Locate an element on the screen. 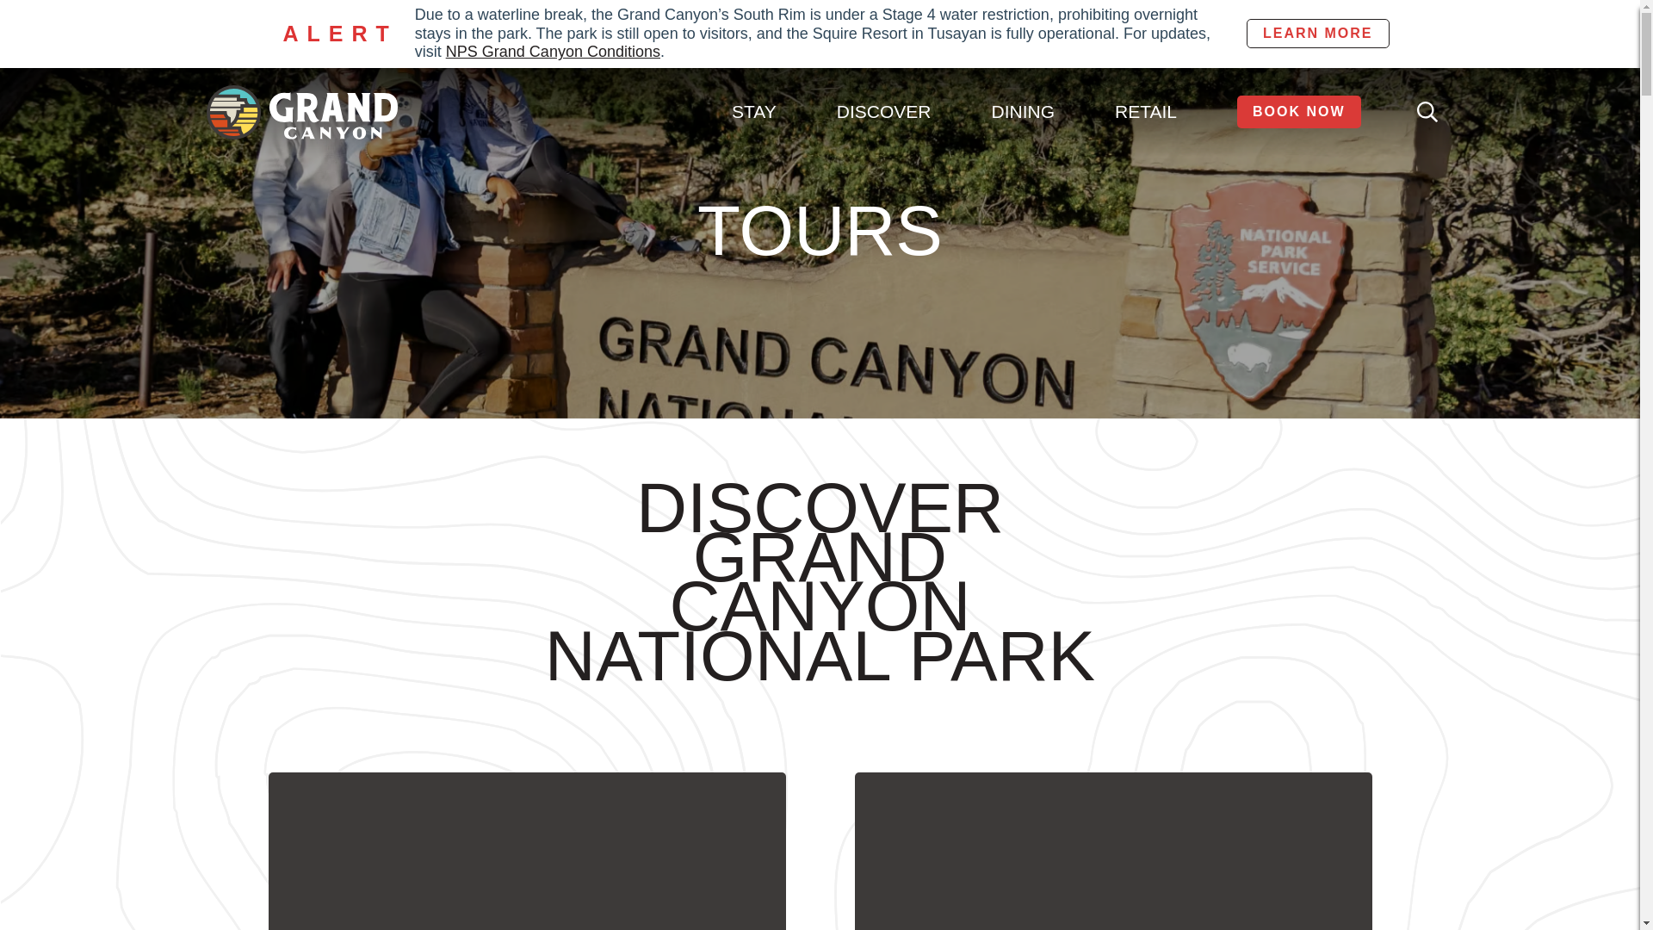 Image resolution: width=1653 pixels, height=930 pixels. DISCOVER is located at coordinates (884, 112).